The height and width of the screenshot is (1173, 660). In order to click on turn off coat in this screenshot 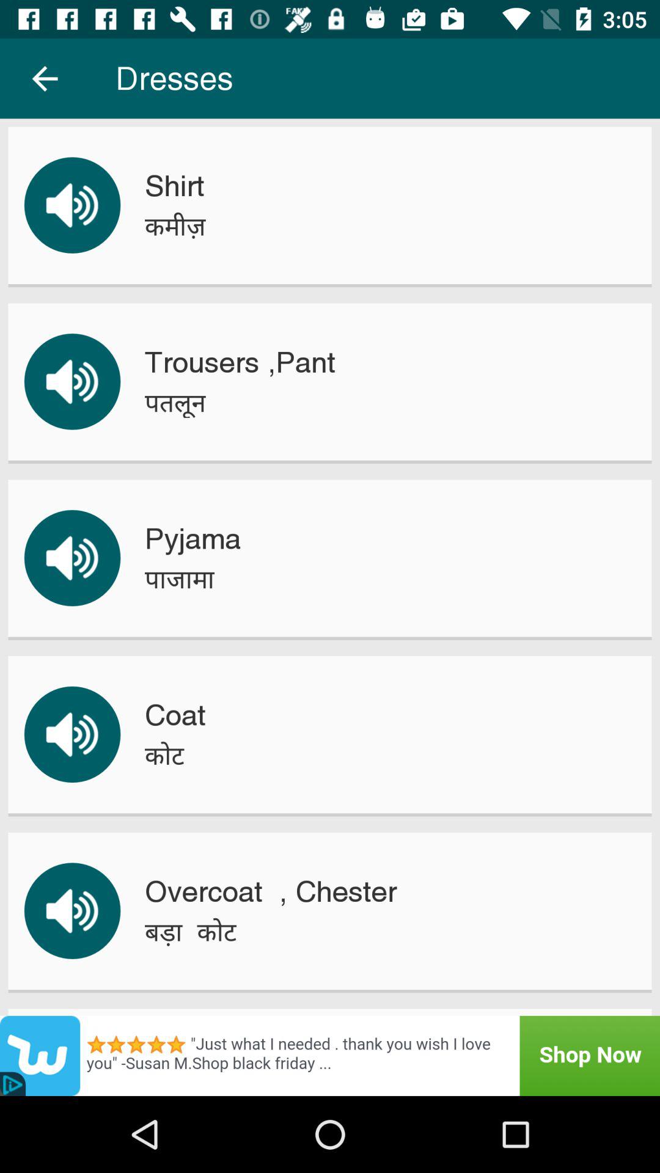, I will do `click(175, 715)`.